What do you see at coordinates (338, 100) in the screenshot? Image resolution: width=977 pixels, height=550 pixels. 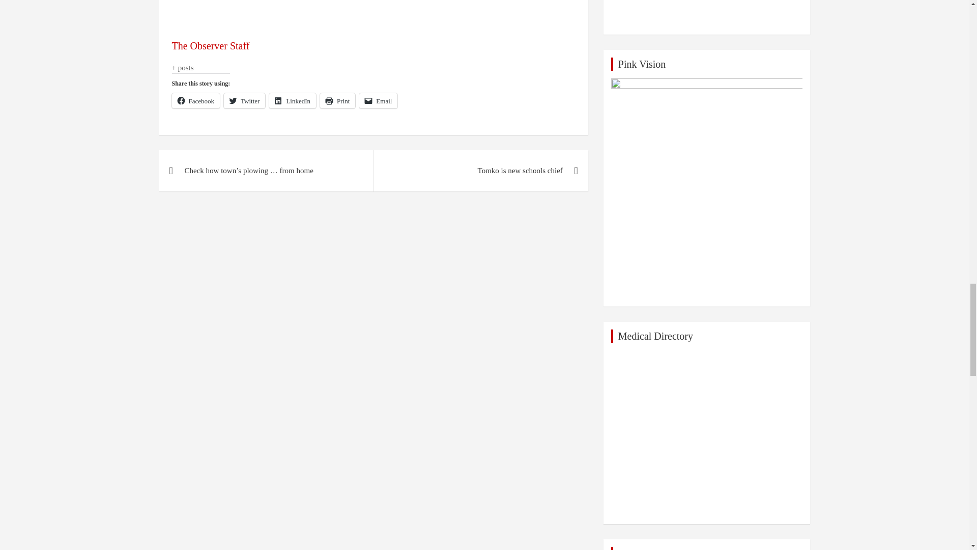 I see `Click to print` at bounding box center [338, 100].